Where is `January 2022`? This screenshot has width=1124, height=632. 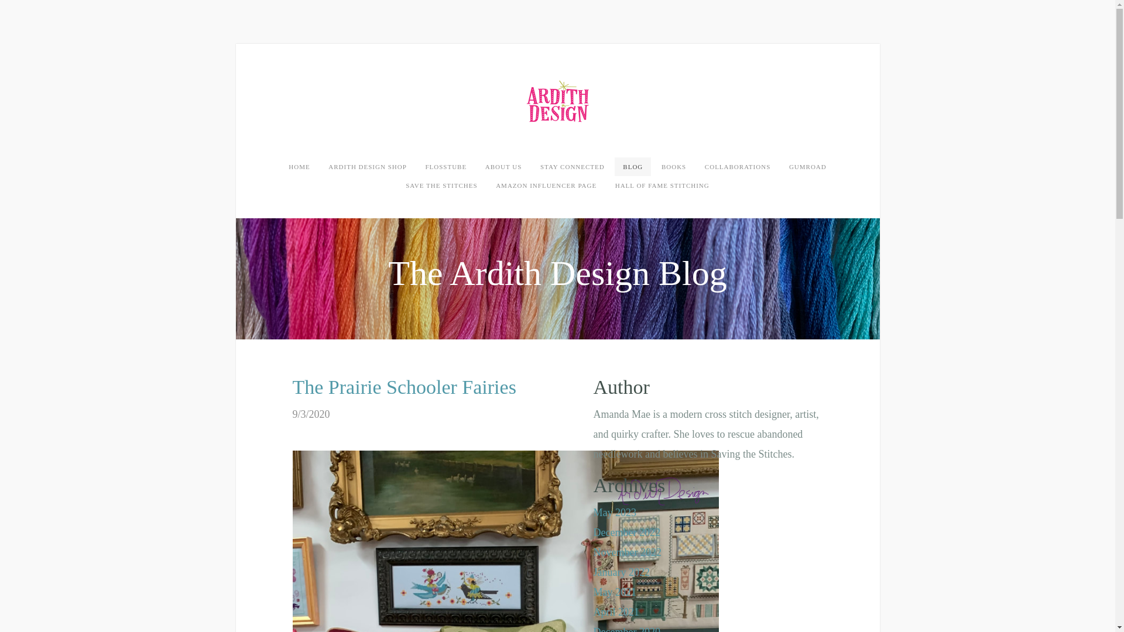 January 2022 is located at coordinates (621, 572).